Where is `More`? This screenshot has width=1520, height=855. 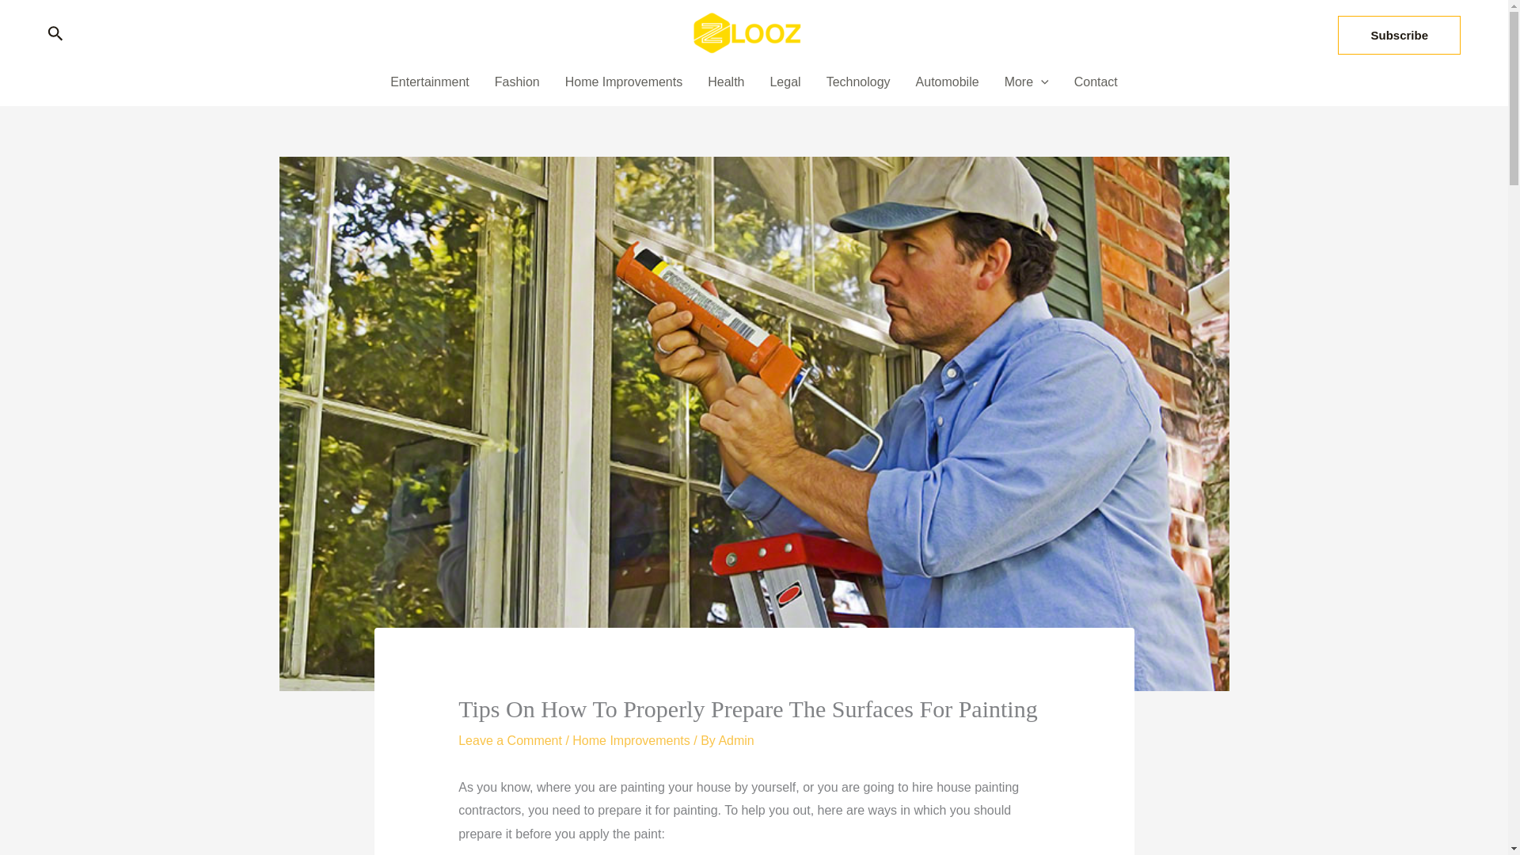 More is located at coordinates (1026, 82).